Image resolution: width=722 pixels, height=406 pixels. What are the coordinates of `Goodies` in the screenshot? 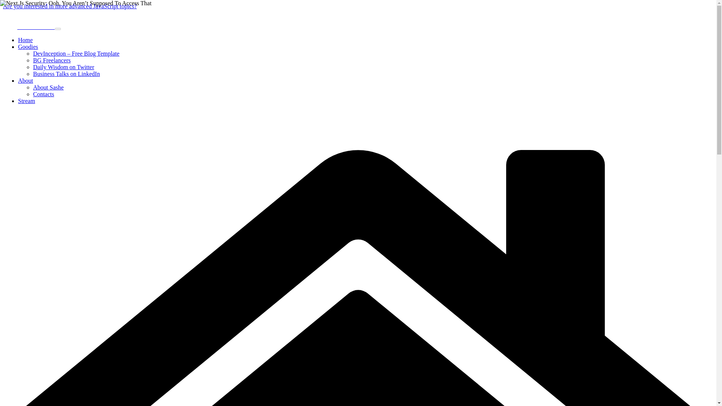 It's located at (28, 47).